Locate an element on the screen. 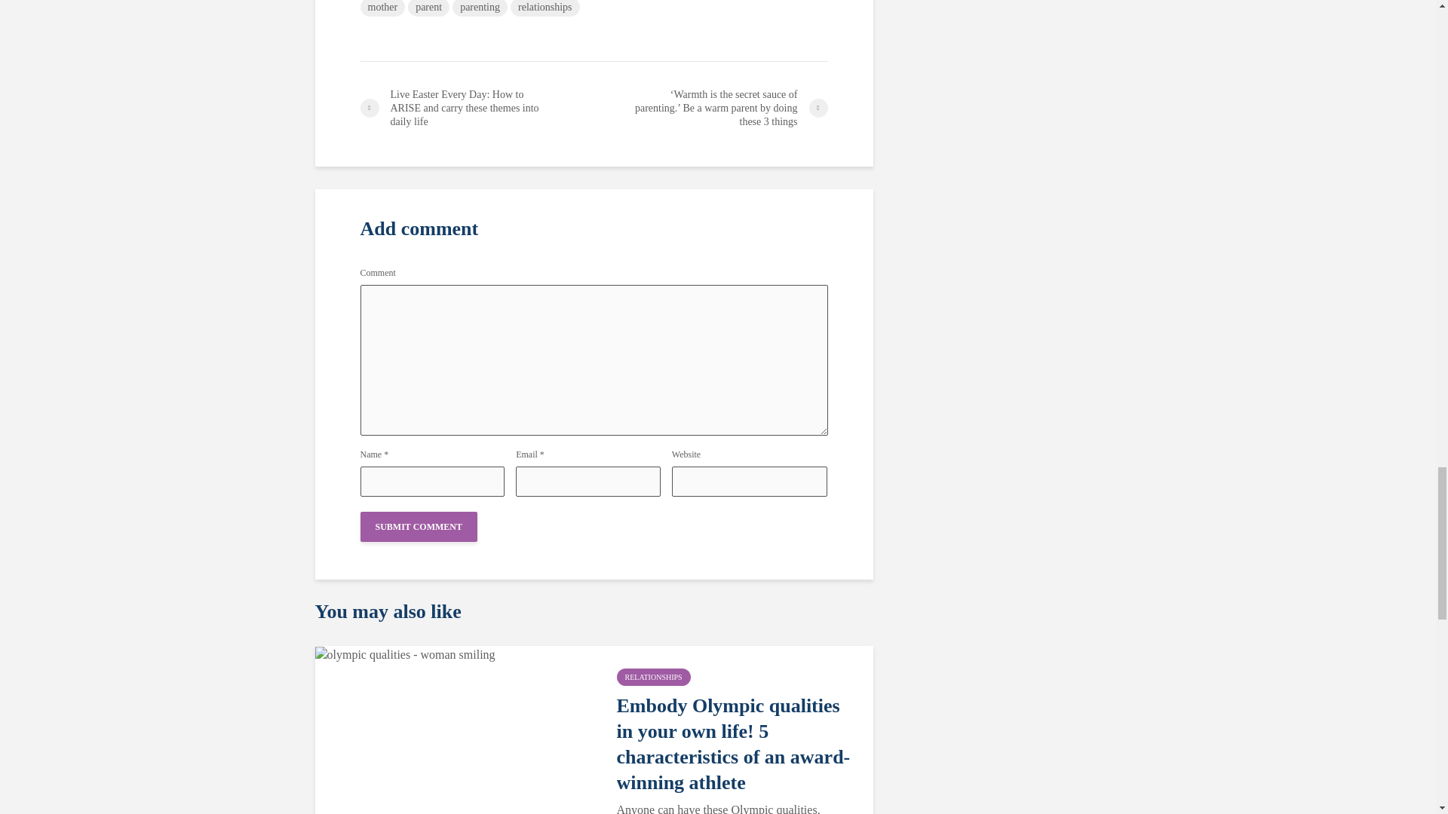  mother is located at coordinates (383, 8).